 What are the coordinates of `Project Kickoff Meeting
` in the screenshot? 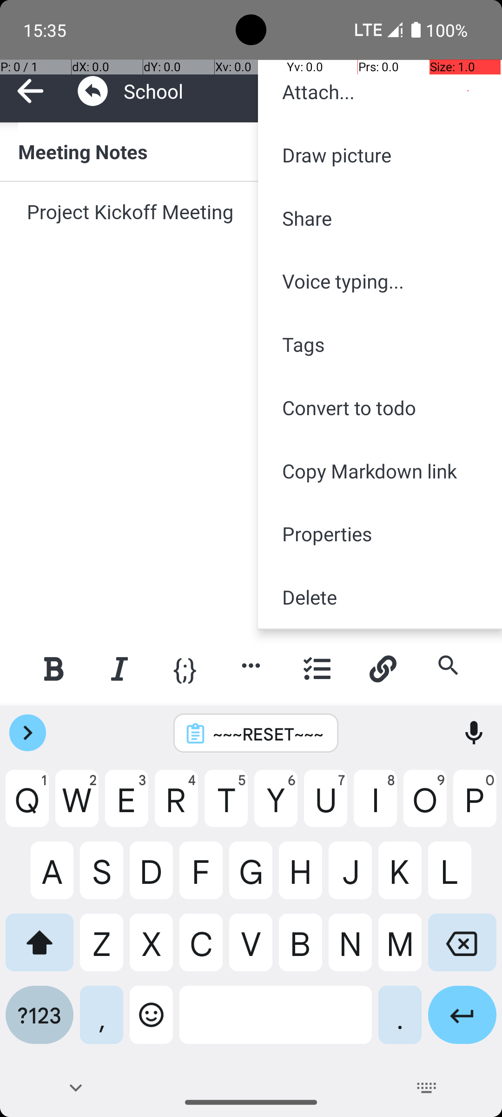 It's located at (252, 226).